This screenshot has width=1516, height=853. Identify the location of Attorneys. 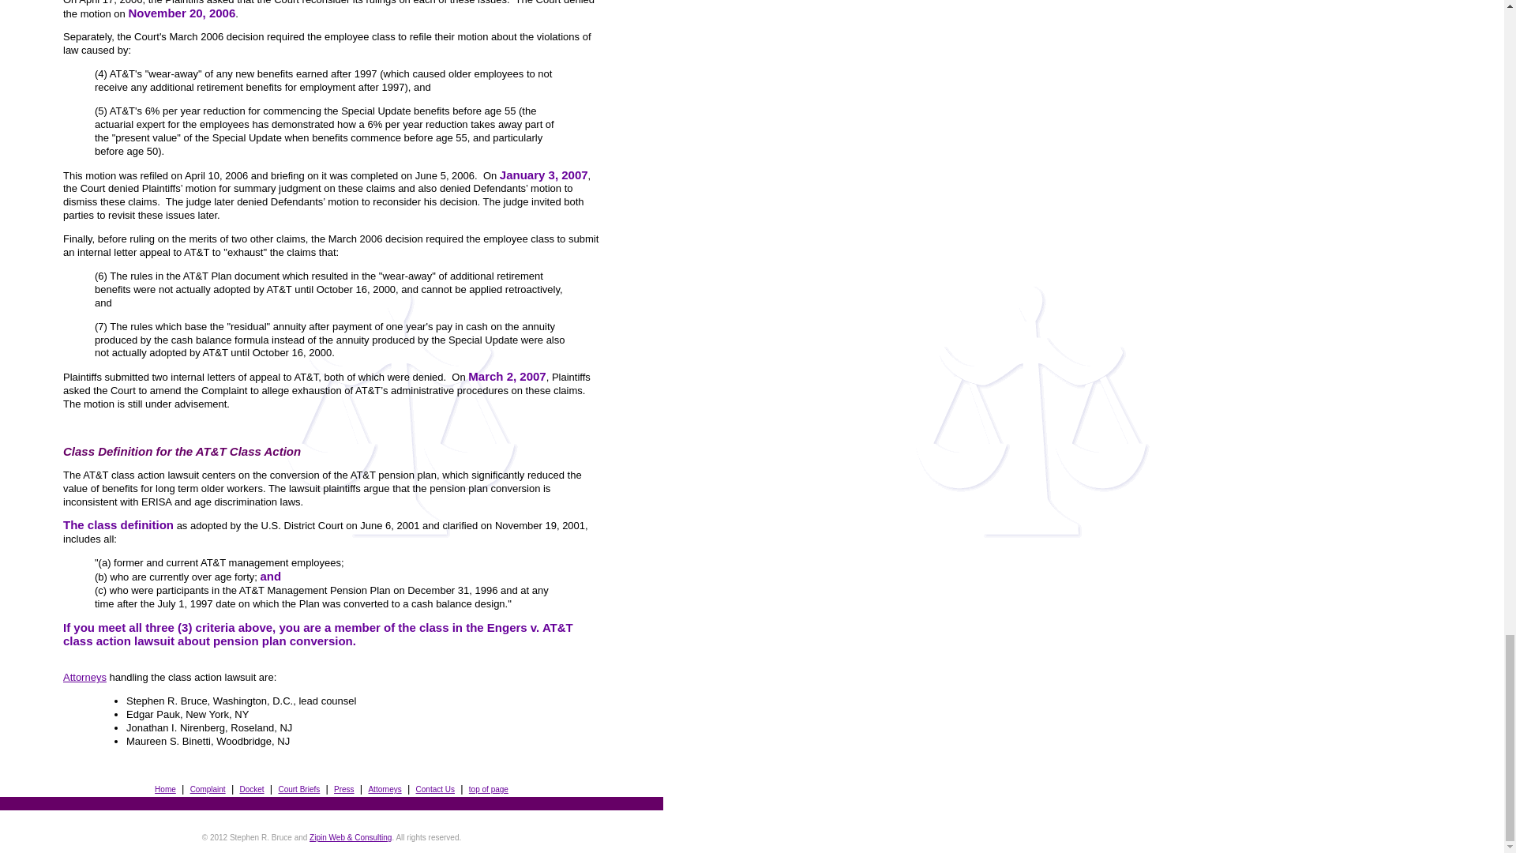
(84, 677).